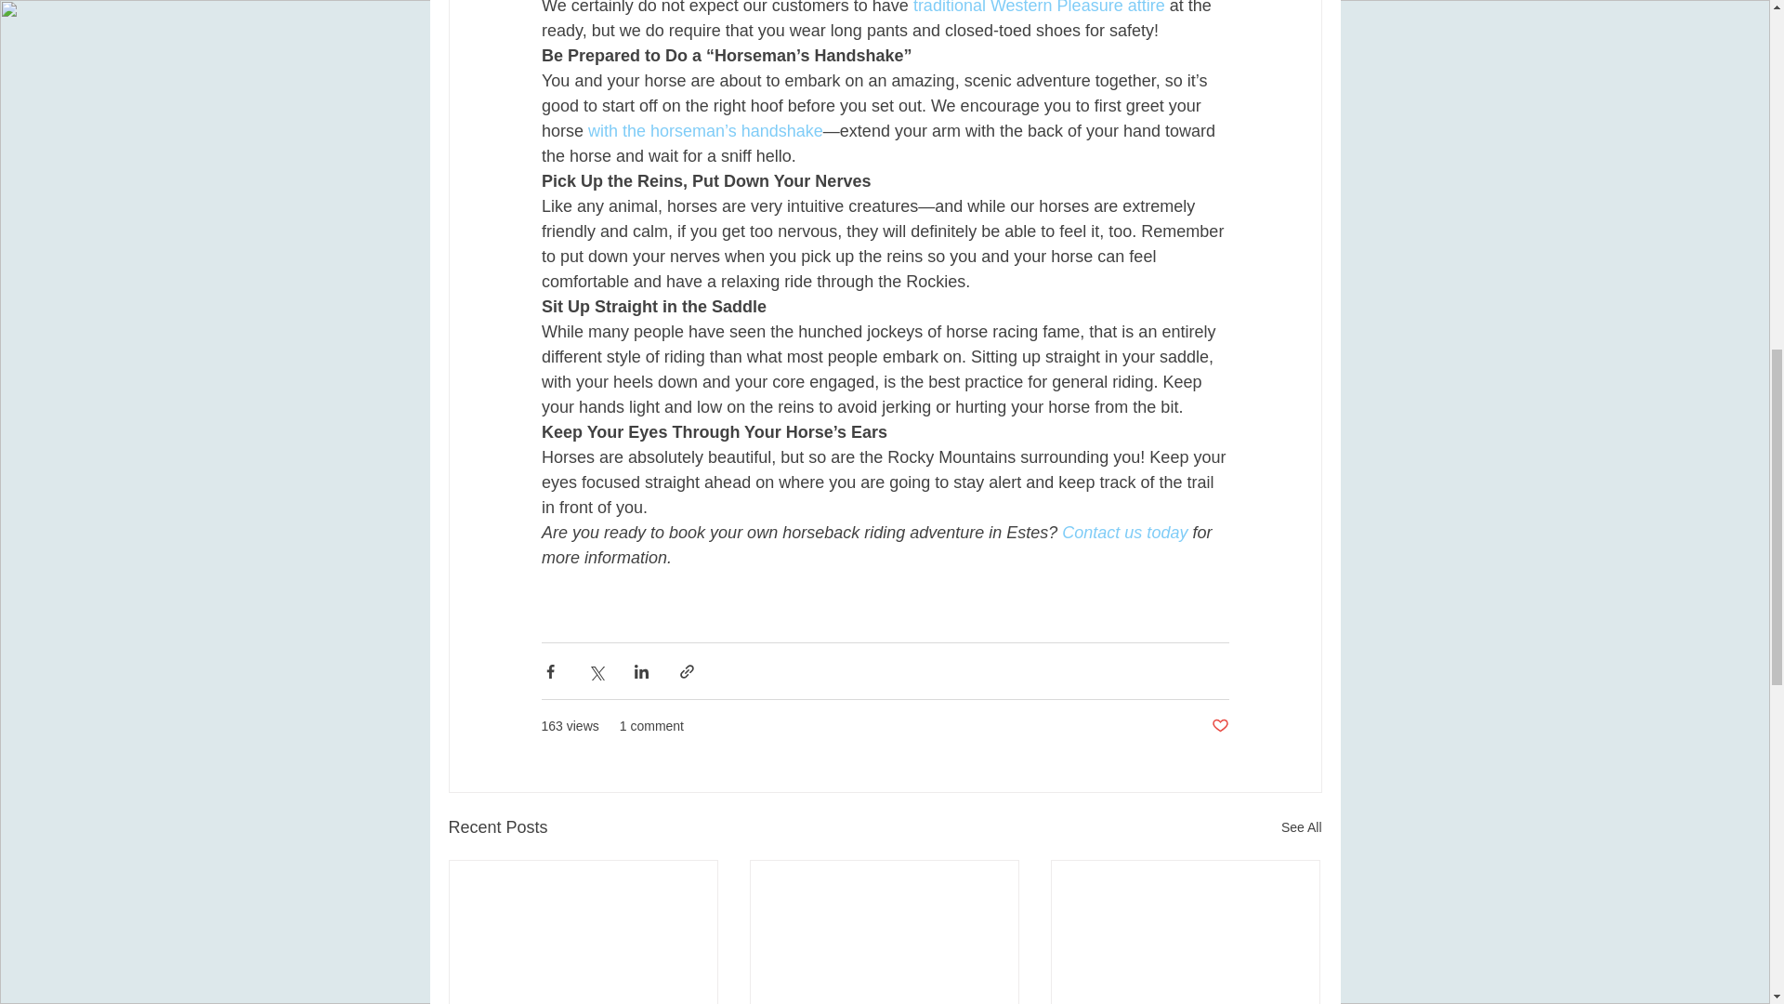 This screenshot has height=1004, width=1784. I want to click on See All, so click(1301, 827).